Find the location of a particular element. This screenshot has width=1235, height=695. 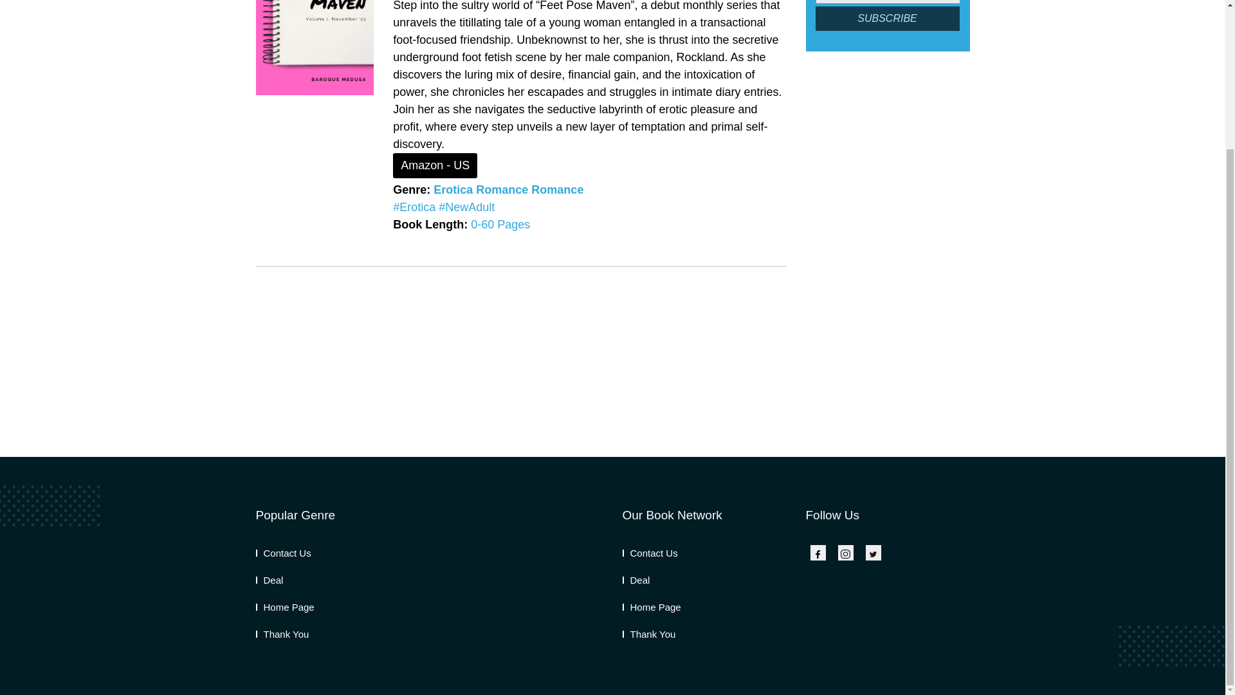

Contact Us is located at coordinates (283, 553).